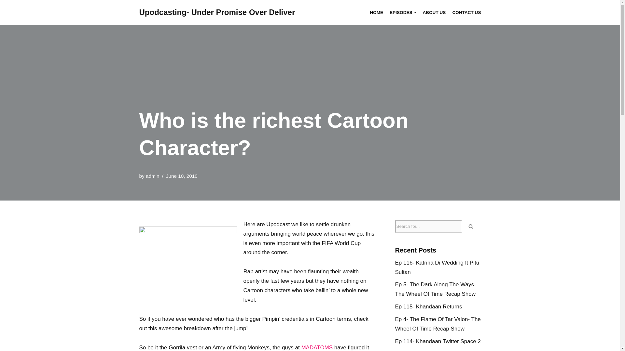  What do you see at coordinates (152, 176) in the screenshot?
I see `Posts by admin` at bounding box center [152, 176].